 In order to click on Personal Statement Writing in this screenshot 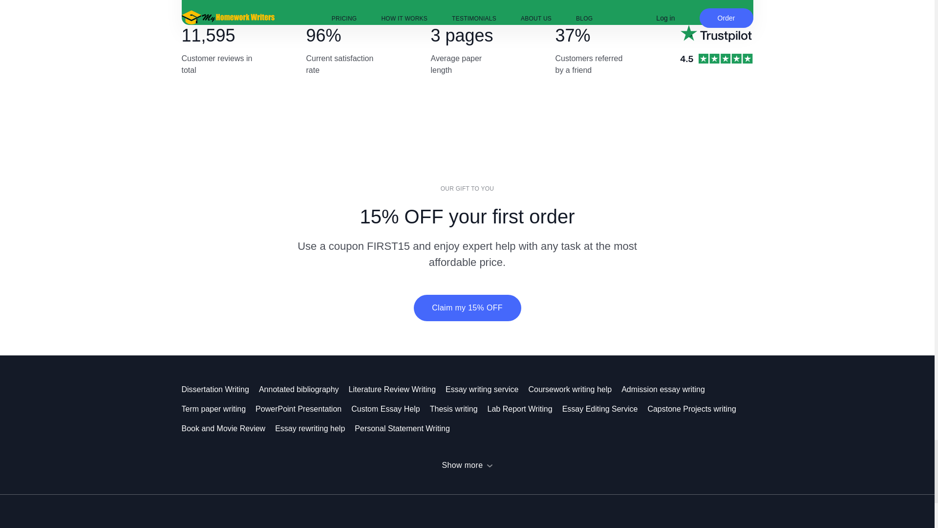, I will do `click(406, 428)`.